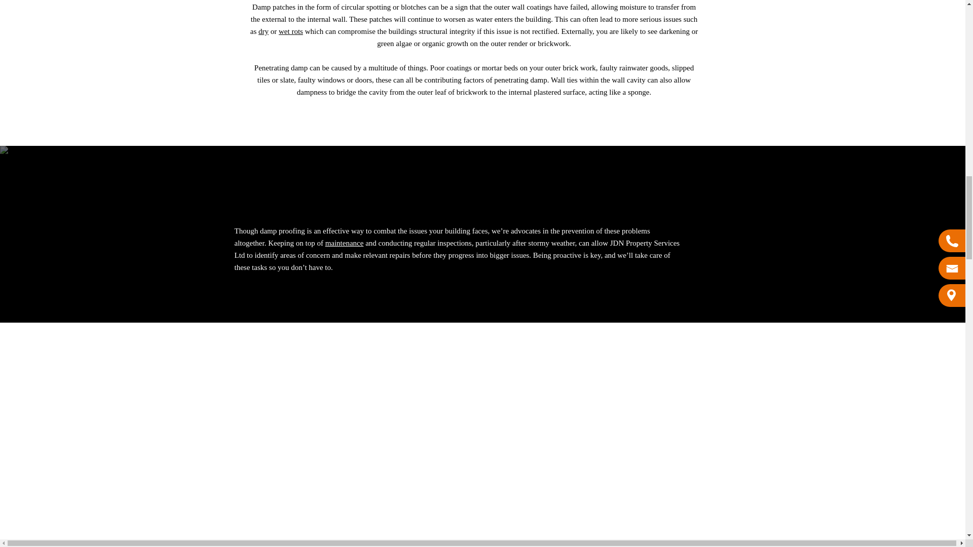 The image size is (973, 547). Describe the element at coordinates (345, 243) in the screenshot. I see `maintenance` at that location.